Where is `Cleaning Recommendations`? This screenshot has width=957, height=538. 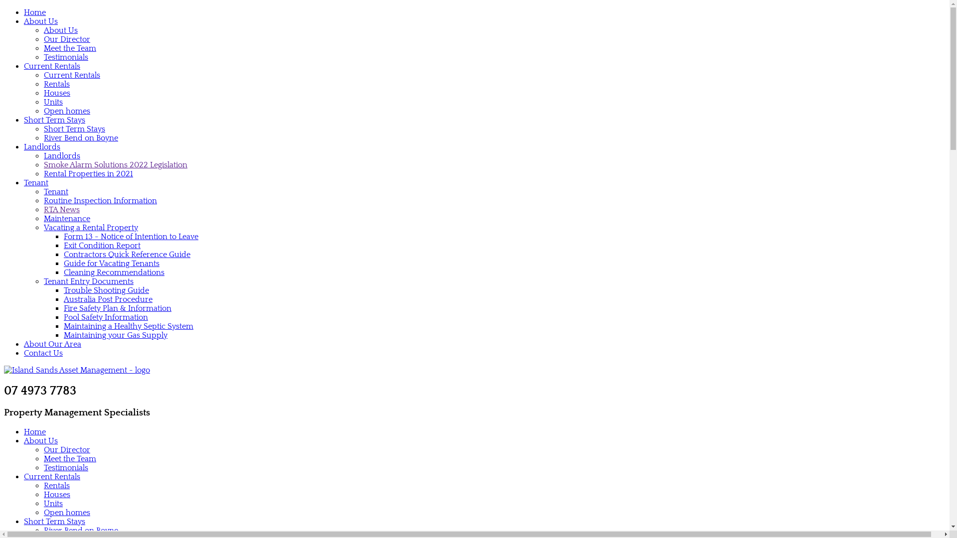 Cleaning Recommendations is located at coordinates (114, 272).